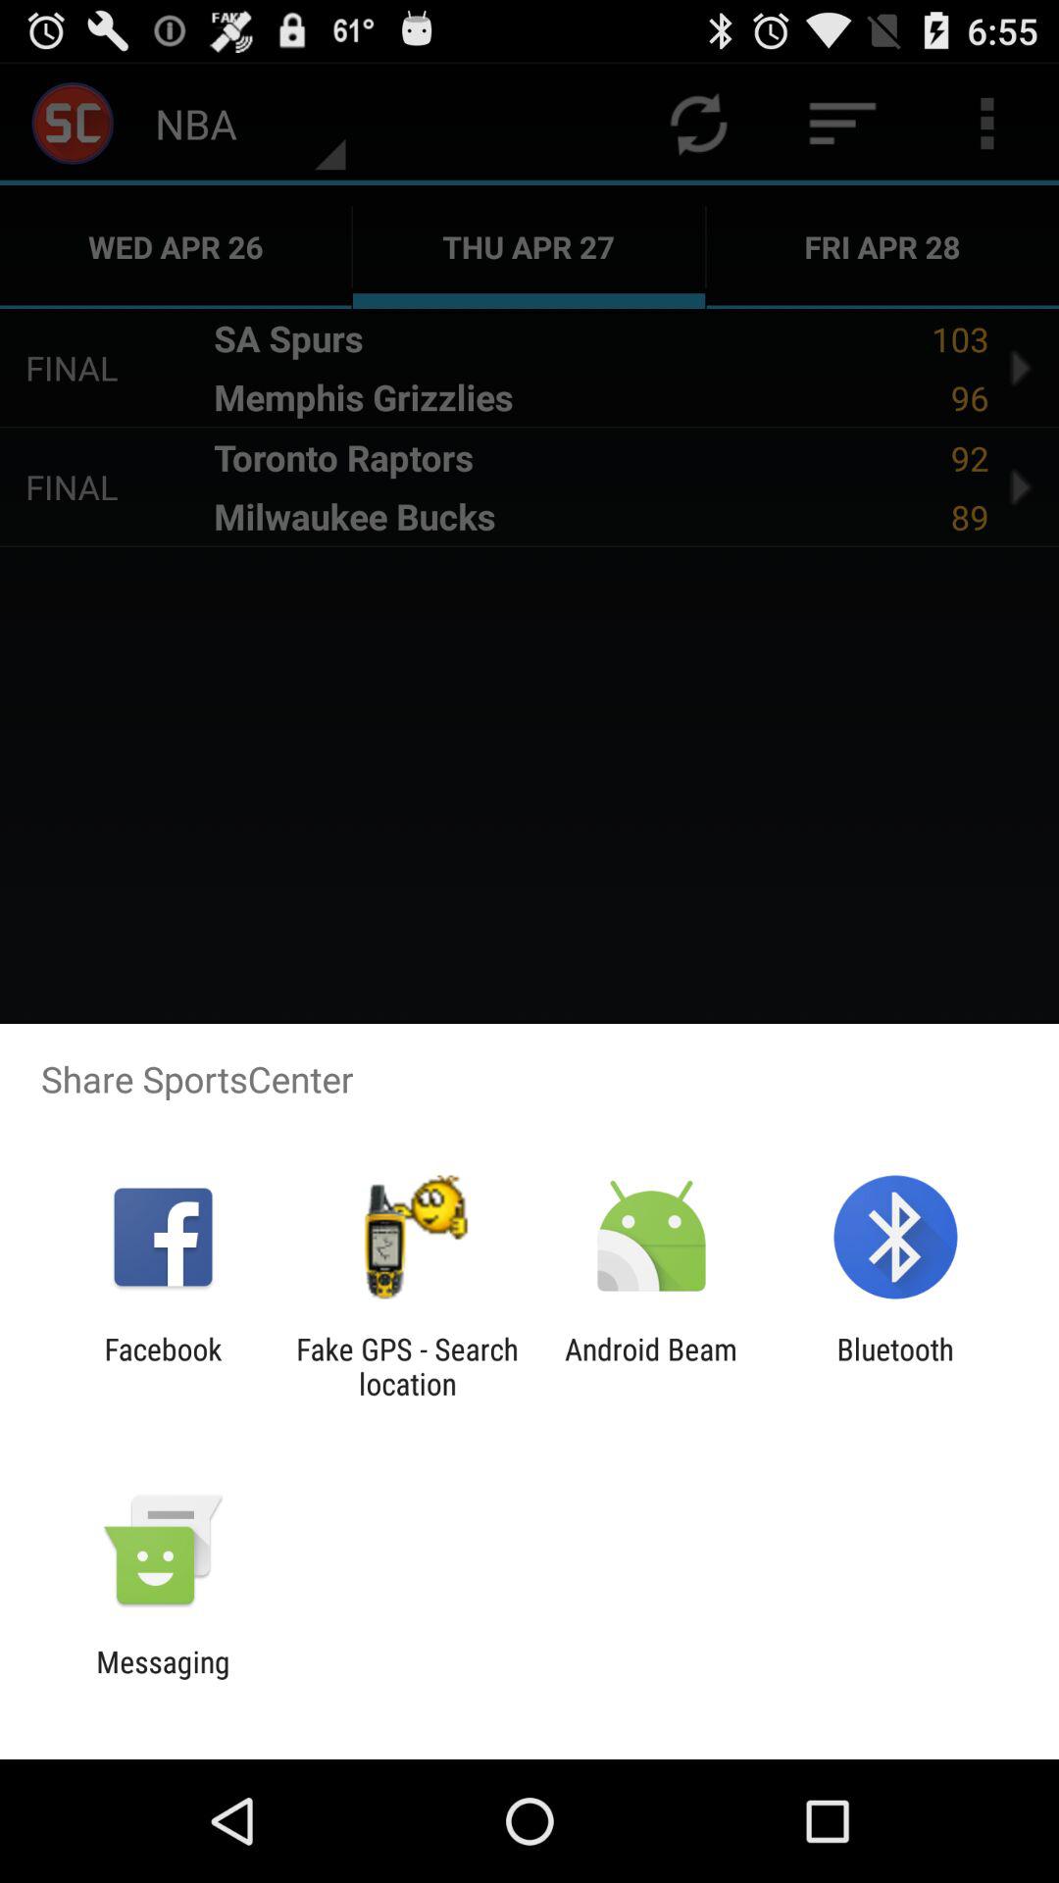 Image resolution: width=1059 pixels, height=1883 pixels. I want to click on launch the app next to the bluetooth icon, so click(651, 1366).